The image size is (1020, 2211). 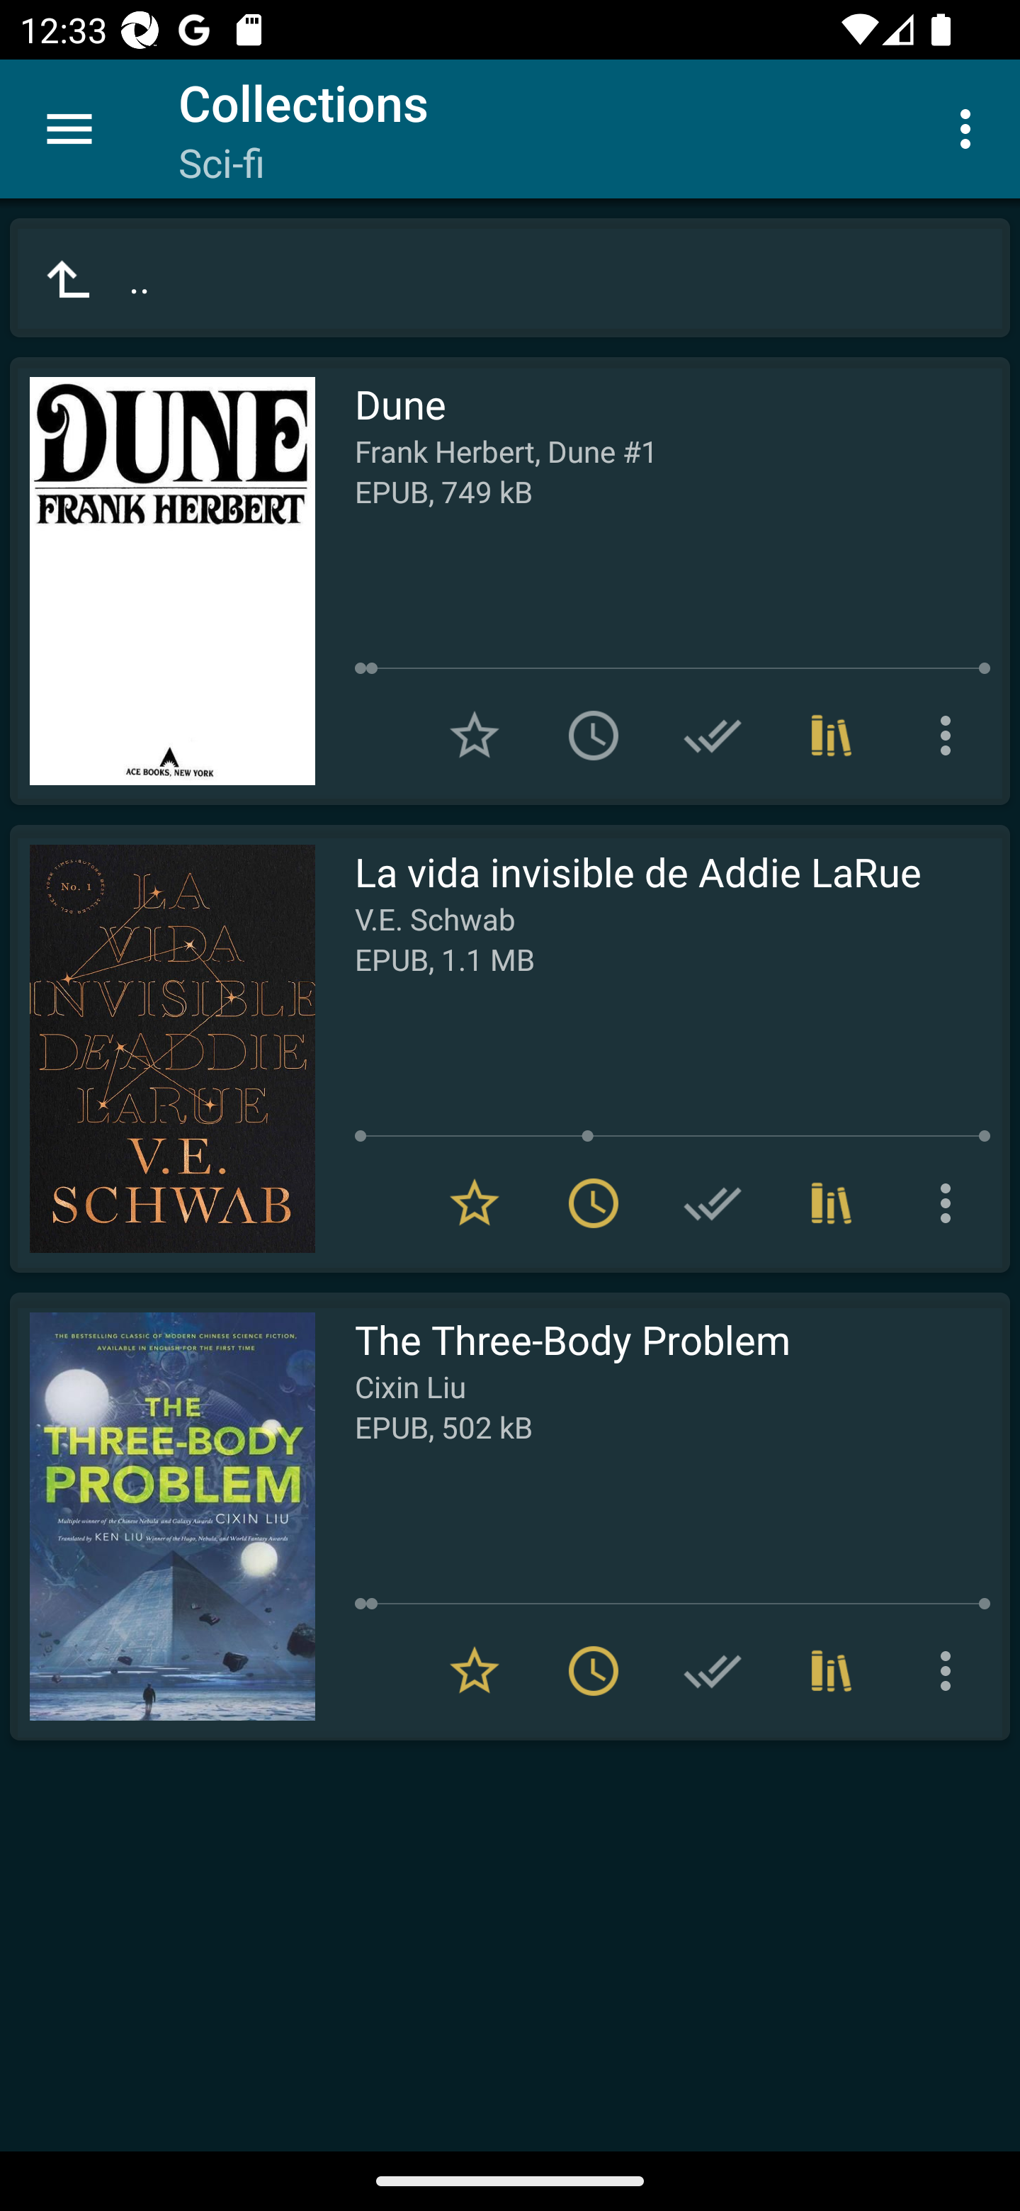 I want to click on Read The Three-Body Problem, so click(x=162, y=1517).